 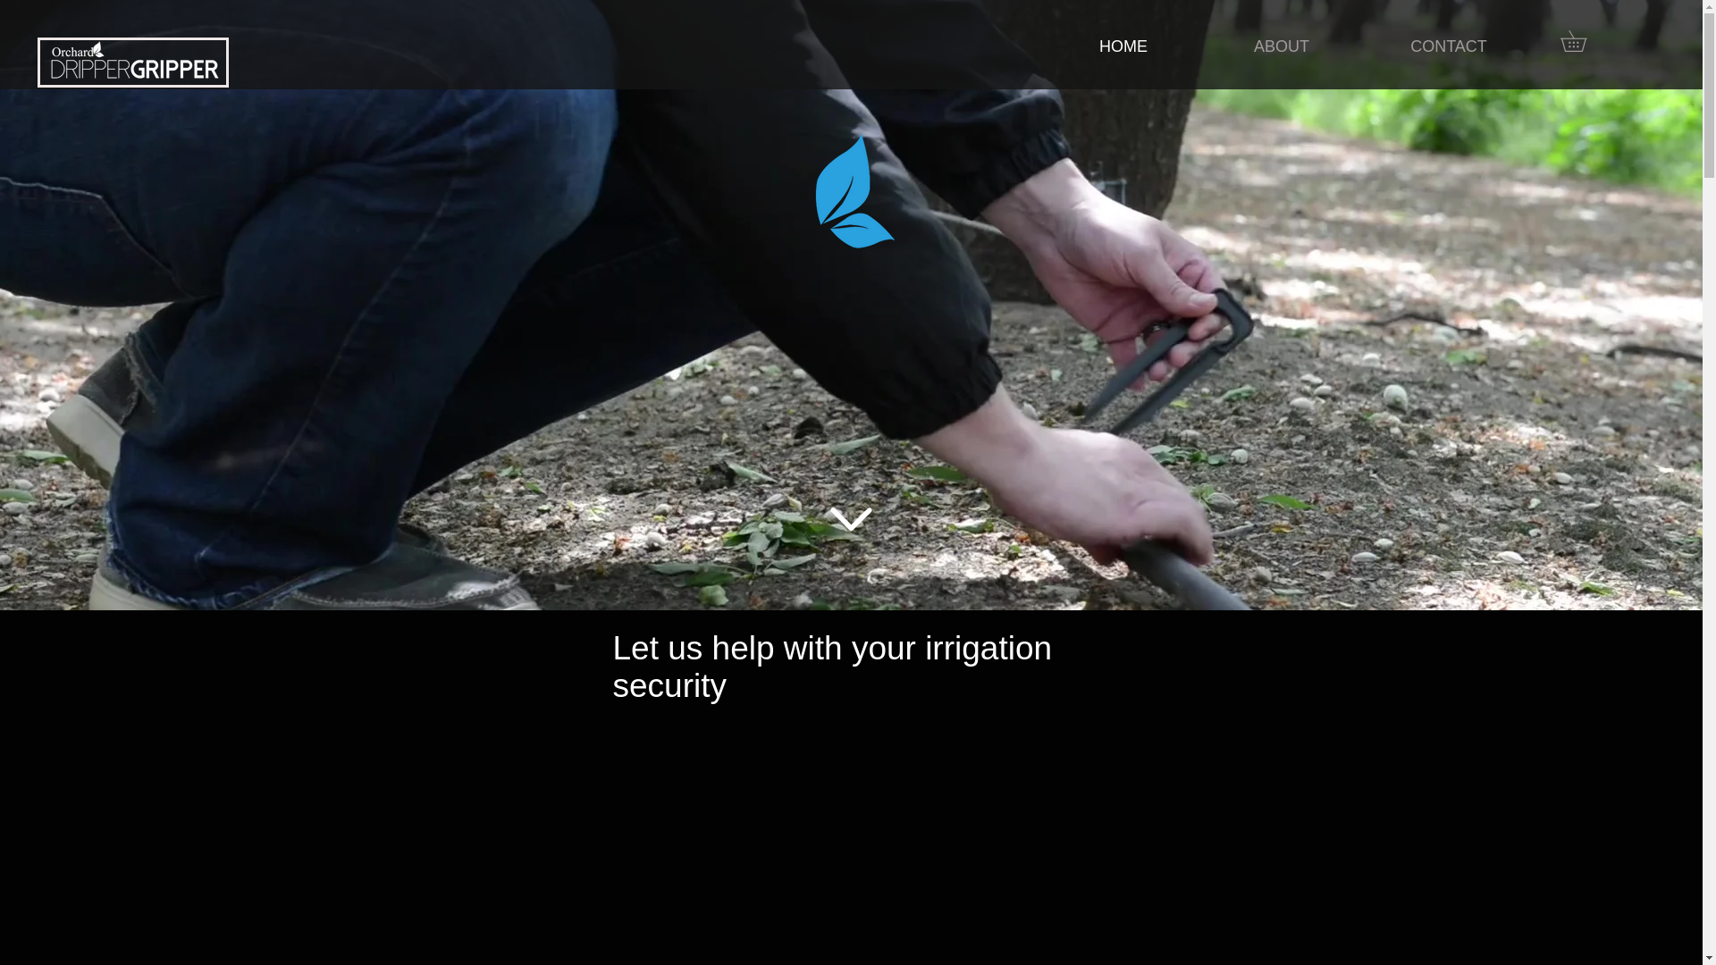 I want to click on HOME, so click(x=1123, y=46).